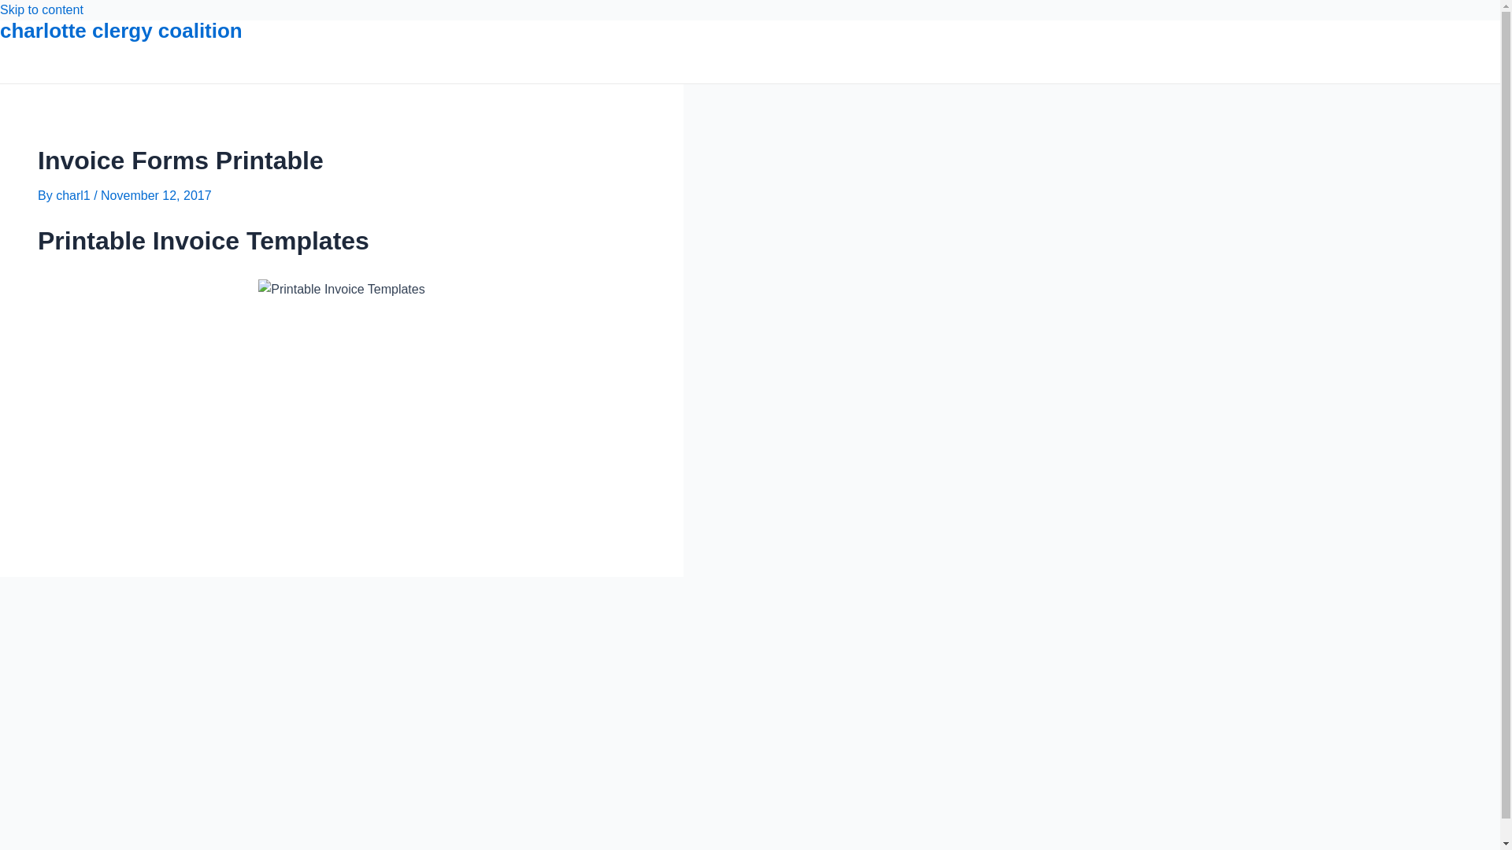  I want to click on charl1, so click(75, 195).